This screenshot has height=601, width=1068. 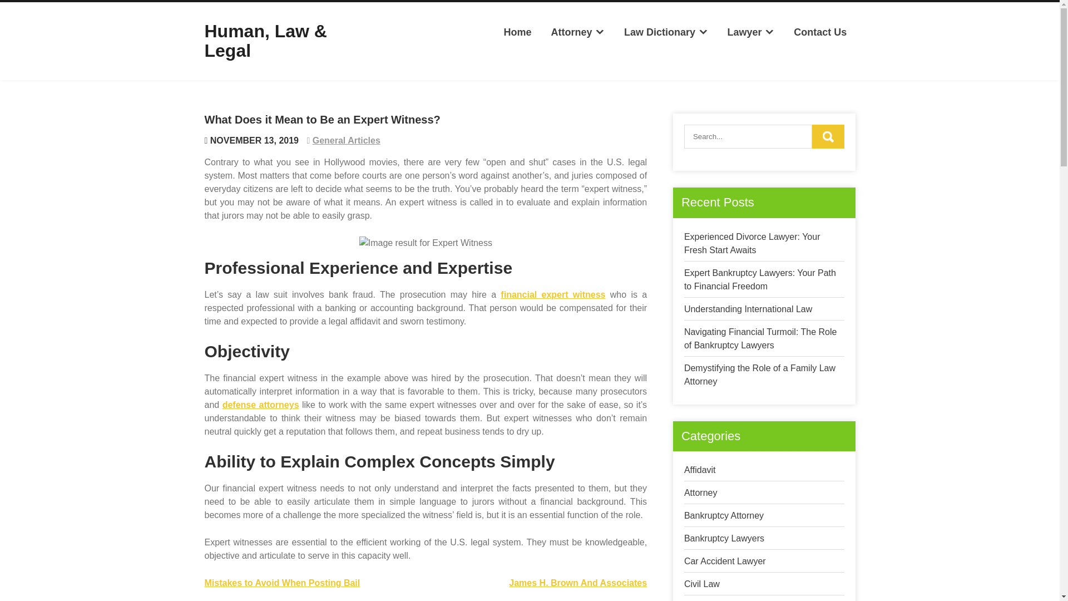 What do you see at coordinates (578, 583) in the screenshot?
I see `James H. Brown And Associates` at bounding box center [578, 583].